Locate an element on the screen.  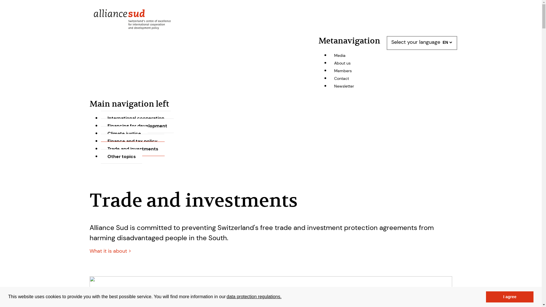
Contact is located at coordinates (342, 78).